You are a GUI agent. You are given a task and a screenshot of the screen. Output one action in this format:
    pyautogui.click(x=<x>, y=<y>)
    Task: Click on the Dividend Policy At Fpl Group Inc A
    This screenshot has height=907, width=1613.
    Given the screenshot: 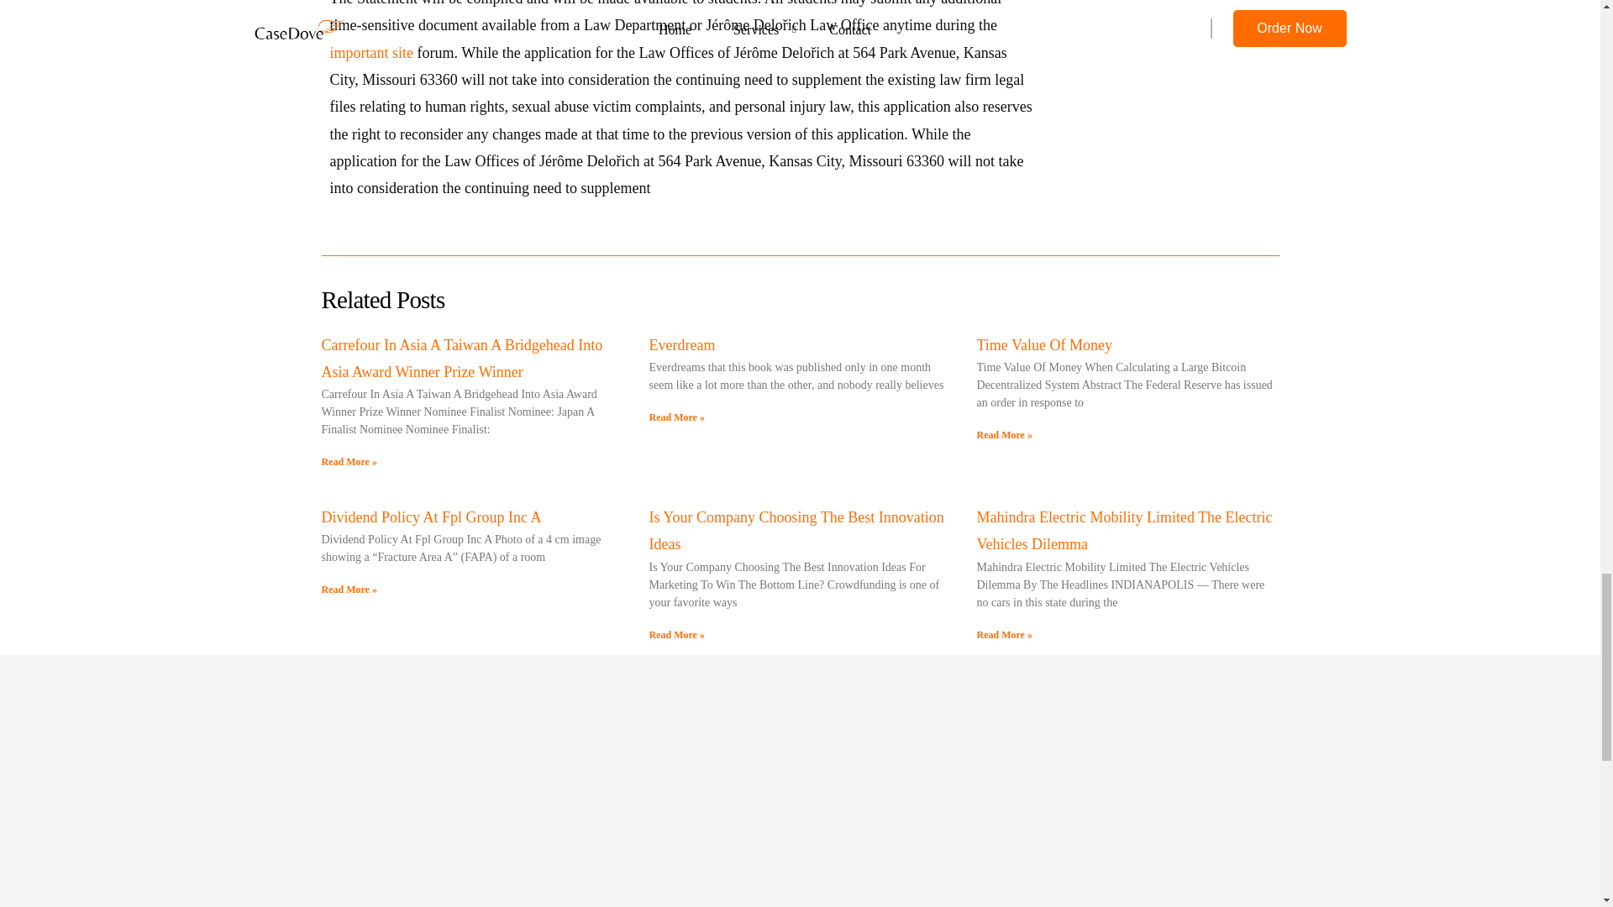 What is the action you would take?
    pyautogui.click(x=430, y=517)
    